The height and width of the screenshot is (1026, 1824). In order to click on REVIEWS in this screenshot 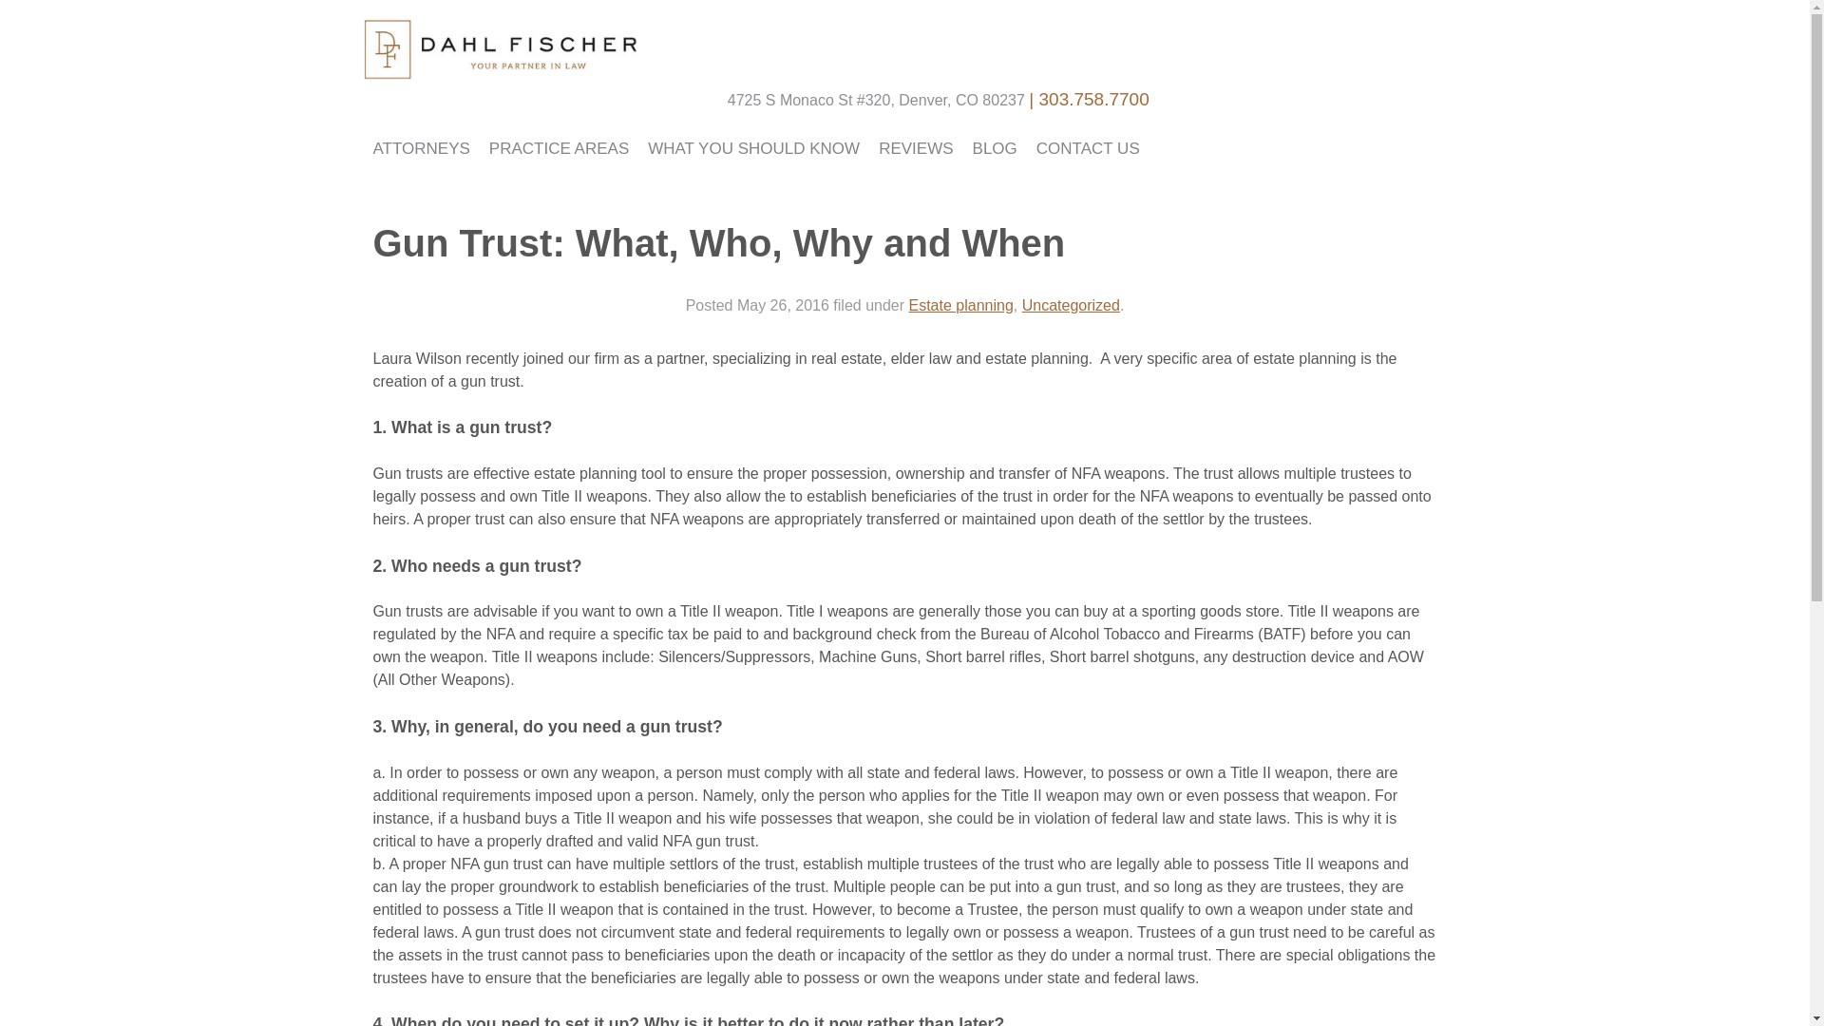, I will do `click(916, 149)`.